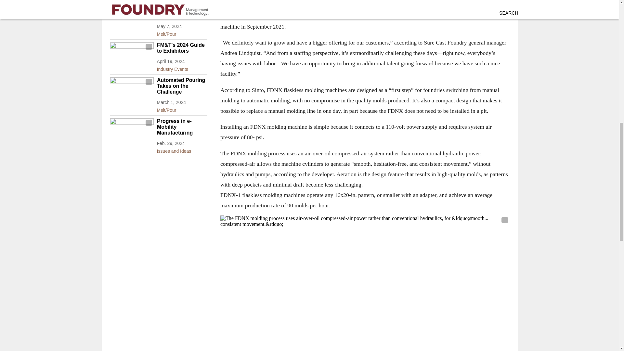 This screenshot has height=351, width=624. I want to click on Issues and Ideas, so click(182, 150).